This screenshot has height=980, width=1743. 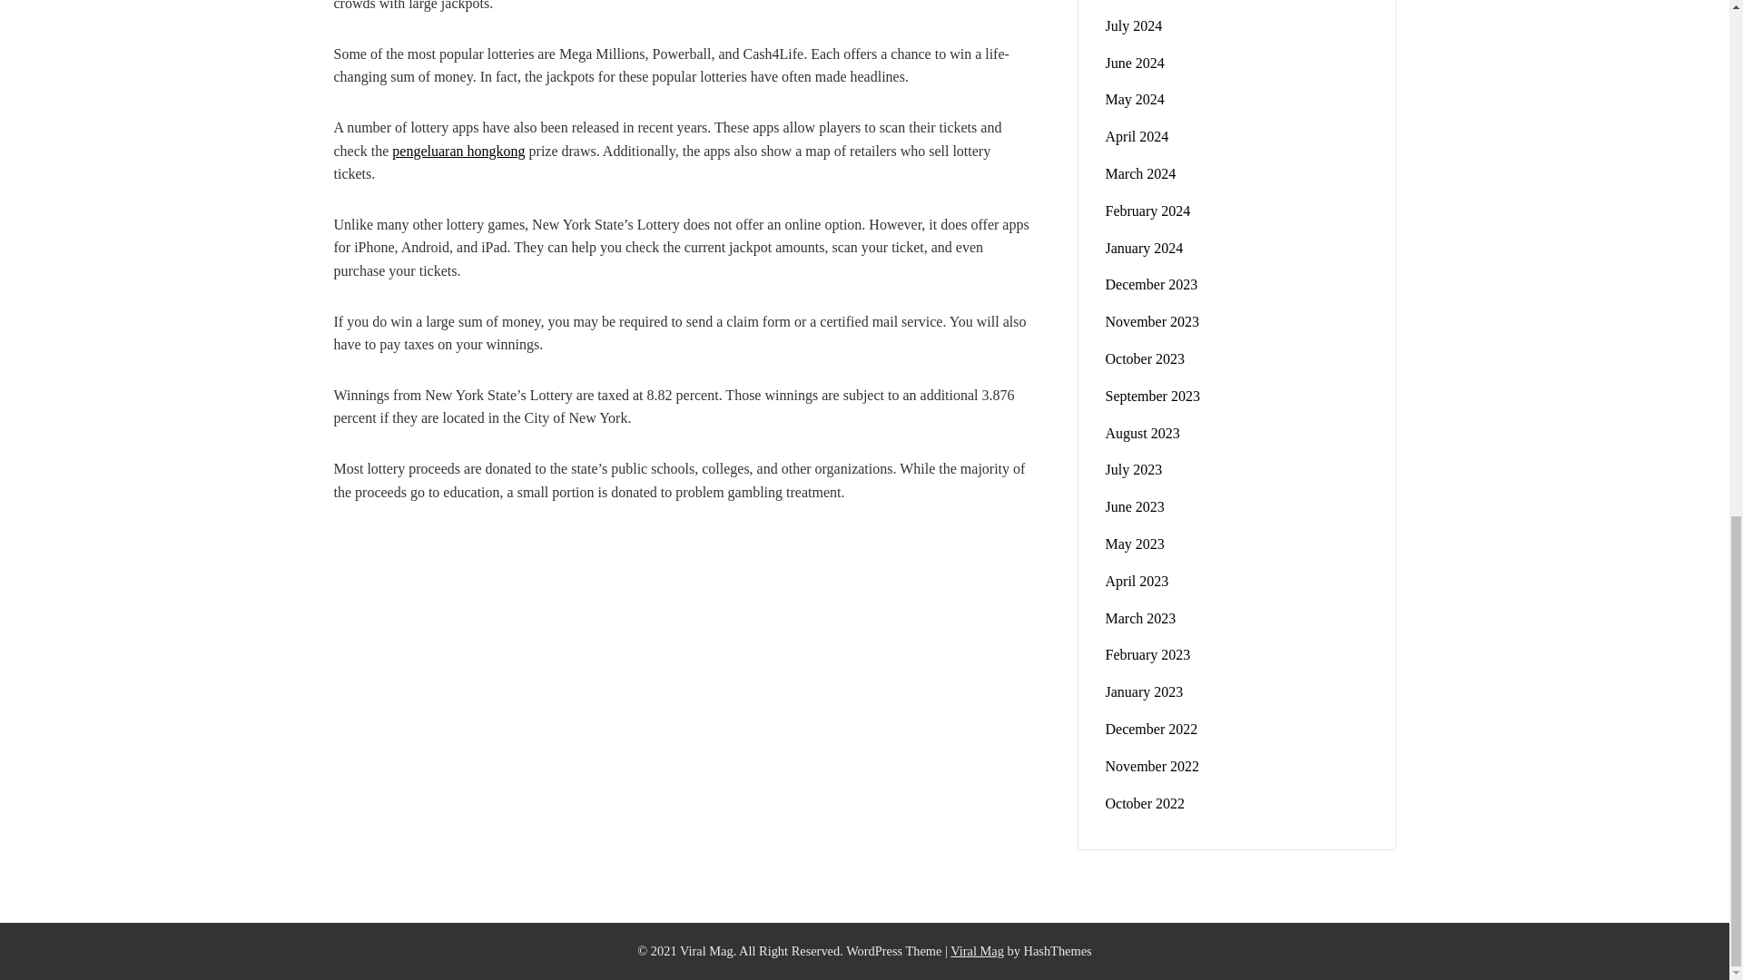 What do you see at coordinates (1147, 211) in the screenshot?
I see `February 2024` at bounding box center [1147, 211].